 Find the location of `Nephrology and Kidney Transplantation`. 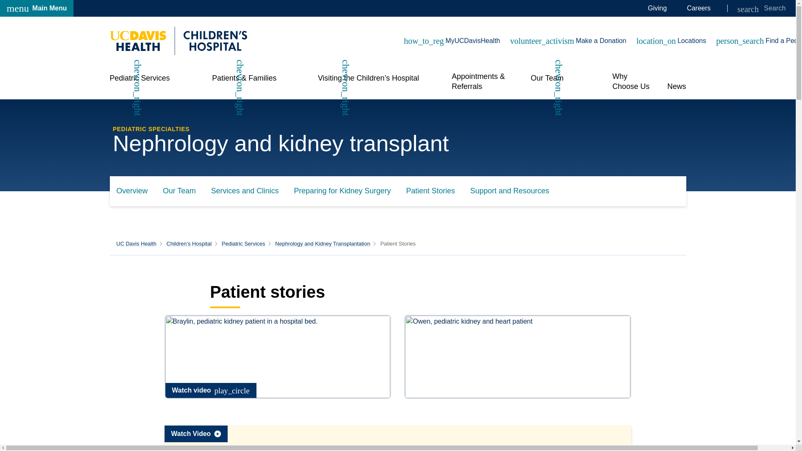

Nephrology and Kidney Transplantation is located at coordinates (322, 243).